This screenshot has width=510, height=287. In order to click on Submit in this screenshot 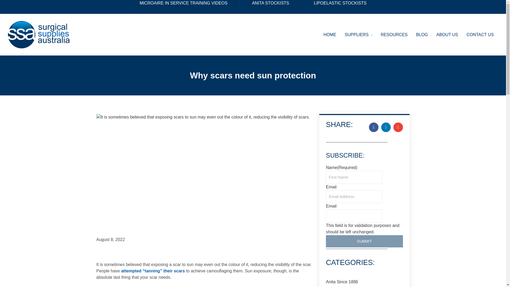, I will do `click(364, 241)`.